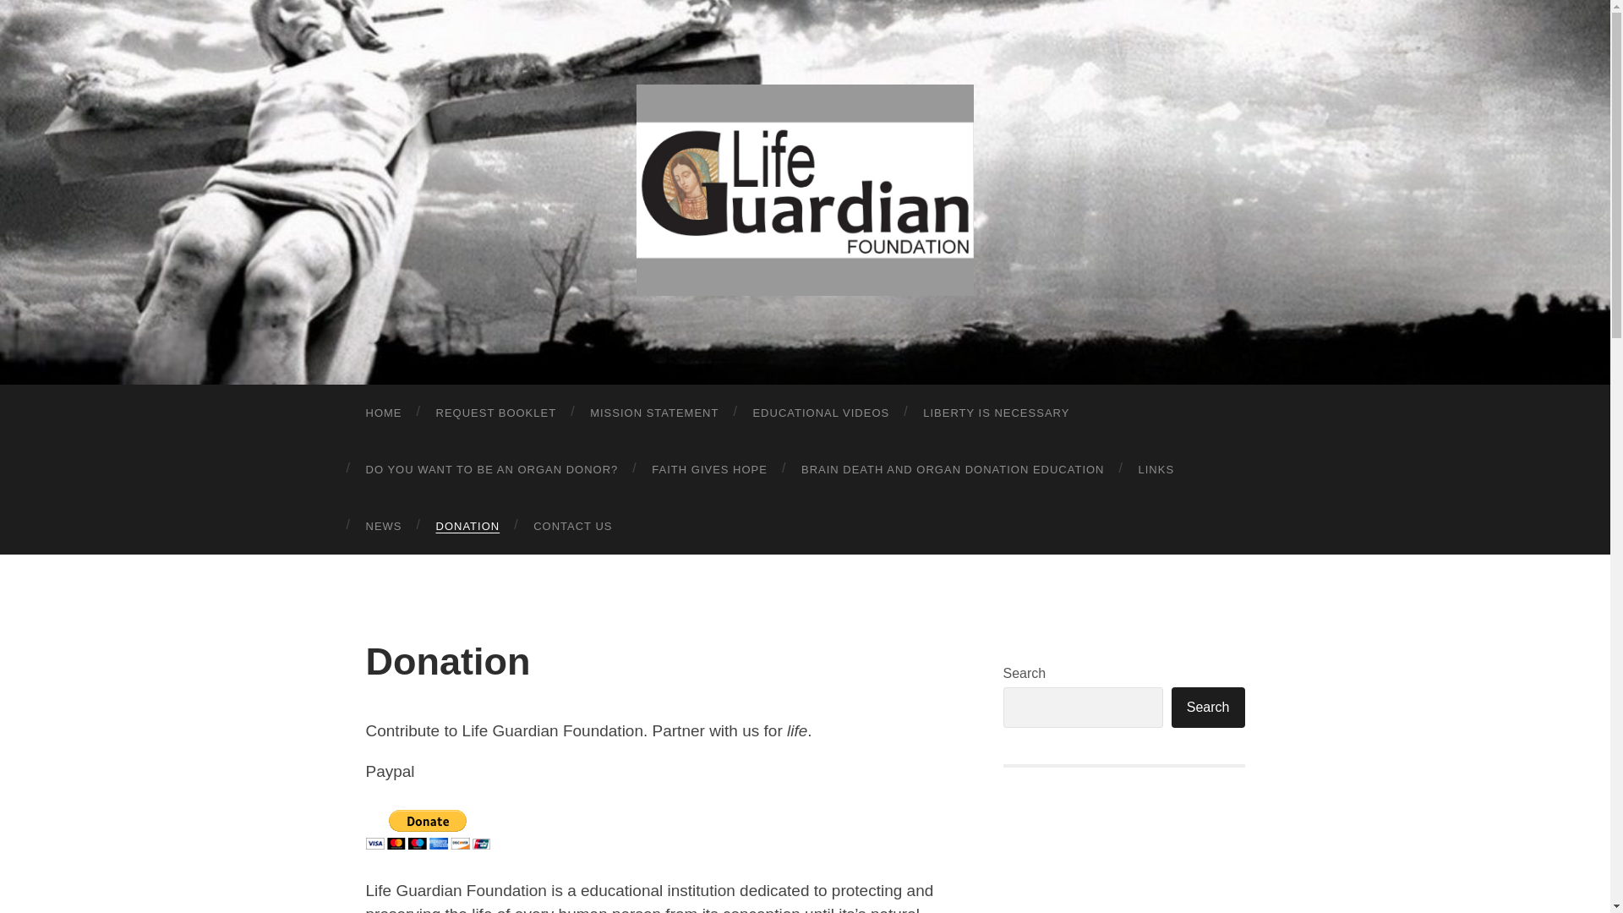 This screenshot has width=1623, height=913. Describe the element at coordinates (1156, 468) in the screenshot. I see `LINKS` at that location.